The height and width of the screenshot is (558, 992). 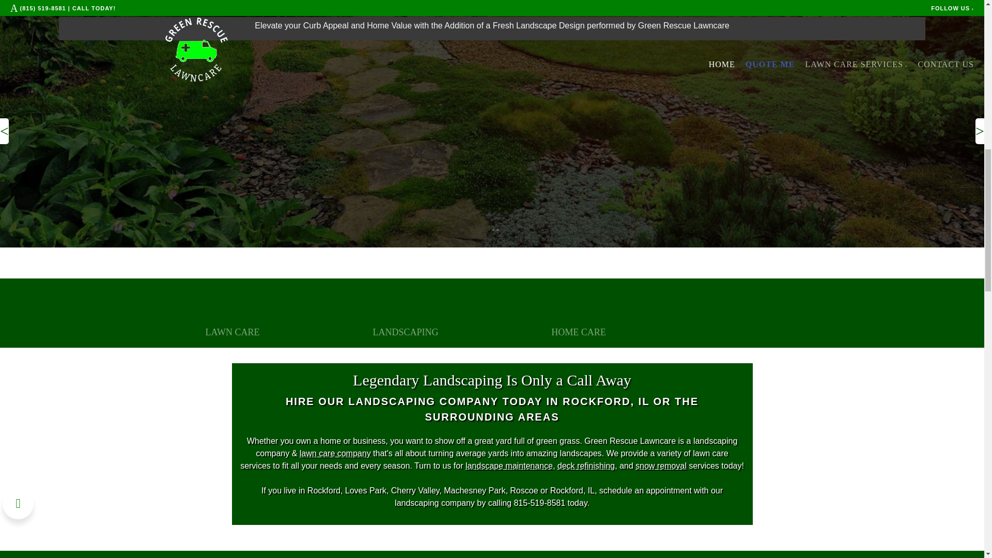 What do you see at coordinates (586, 466) in the screenshot?
I see `deck refinishing` at bounding box center [586, 466].